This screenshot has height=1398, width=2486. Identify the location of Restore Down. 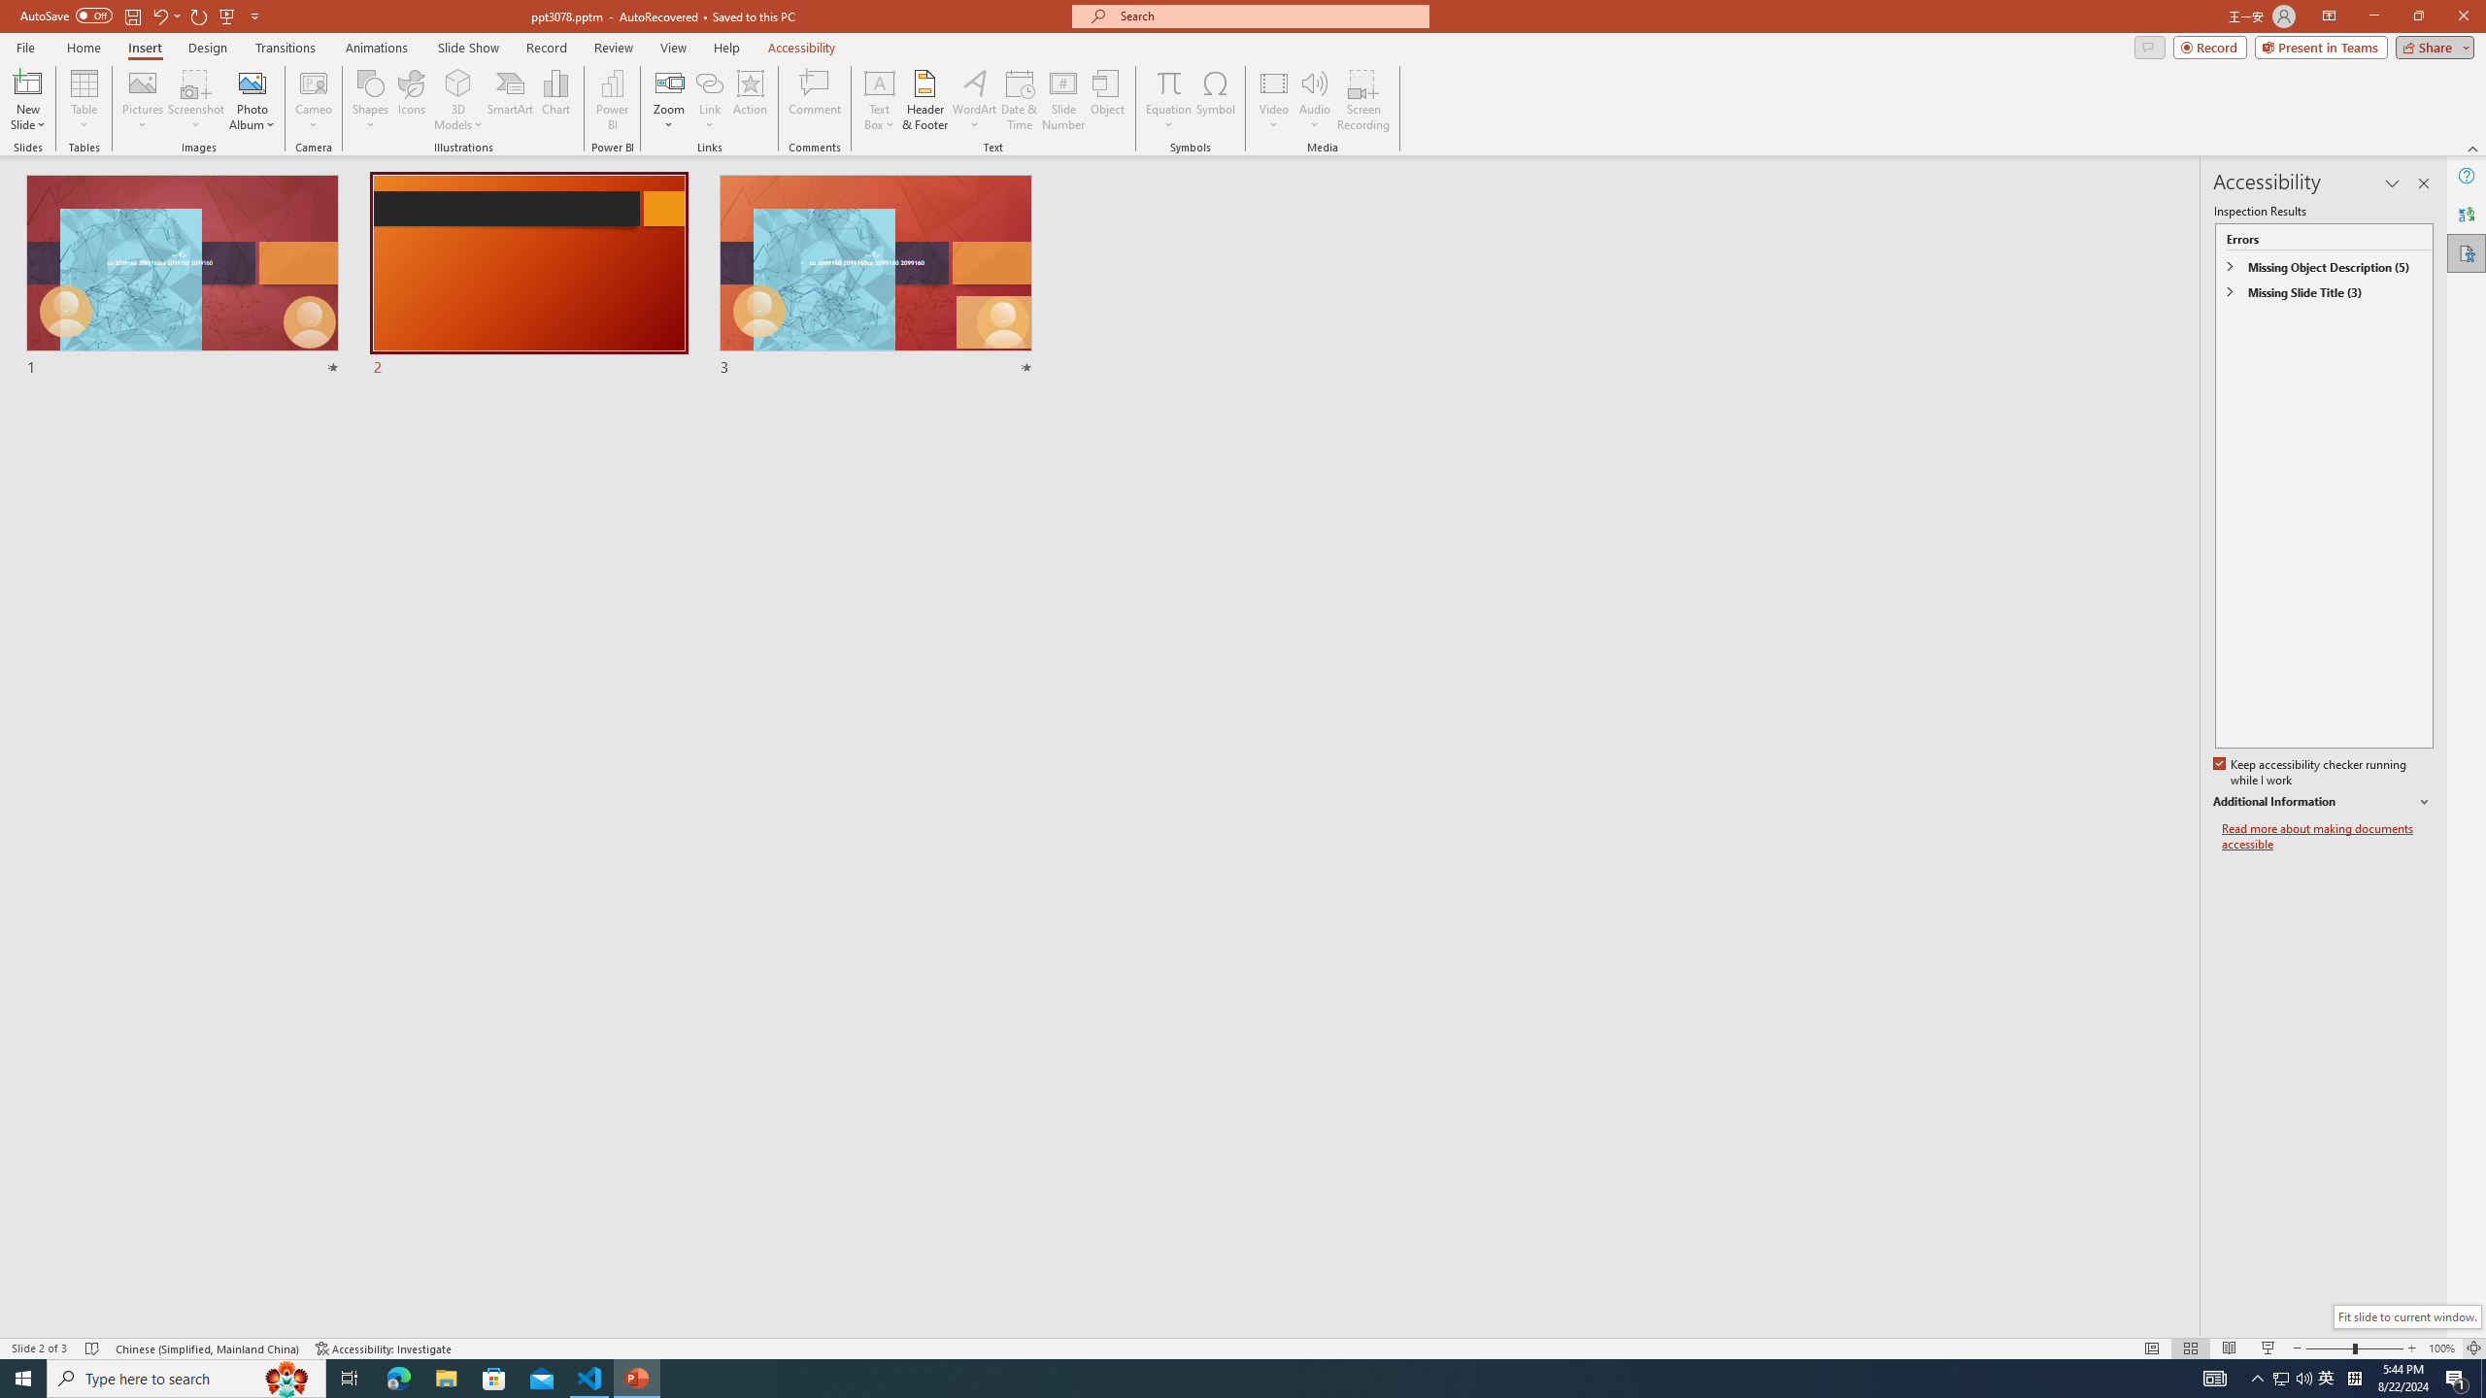
(2418, 17).